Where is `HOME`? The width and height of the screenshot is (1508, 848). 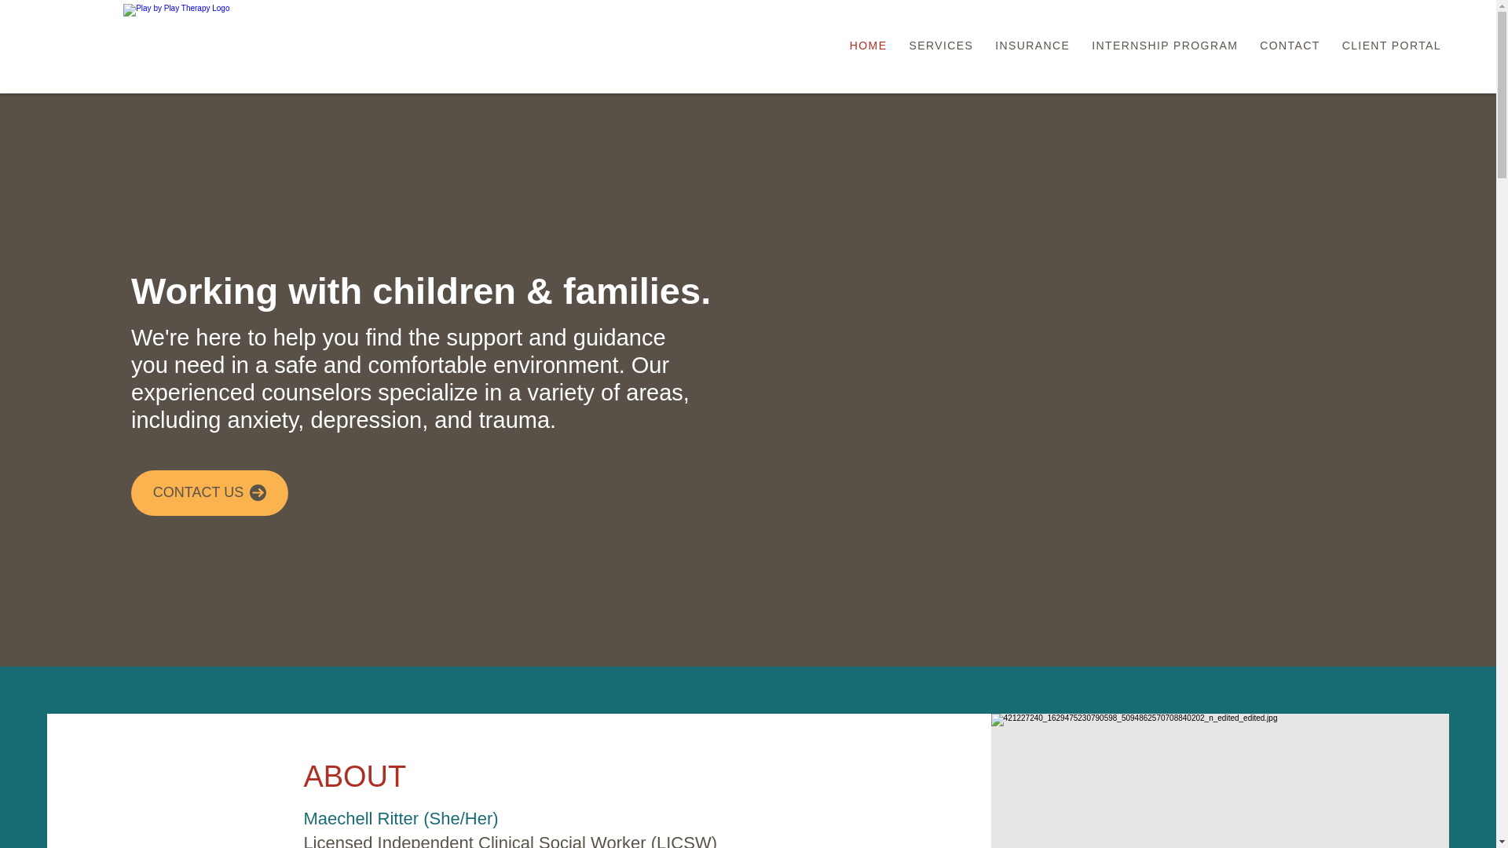
HOME is located at coordinates (869, 46).